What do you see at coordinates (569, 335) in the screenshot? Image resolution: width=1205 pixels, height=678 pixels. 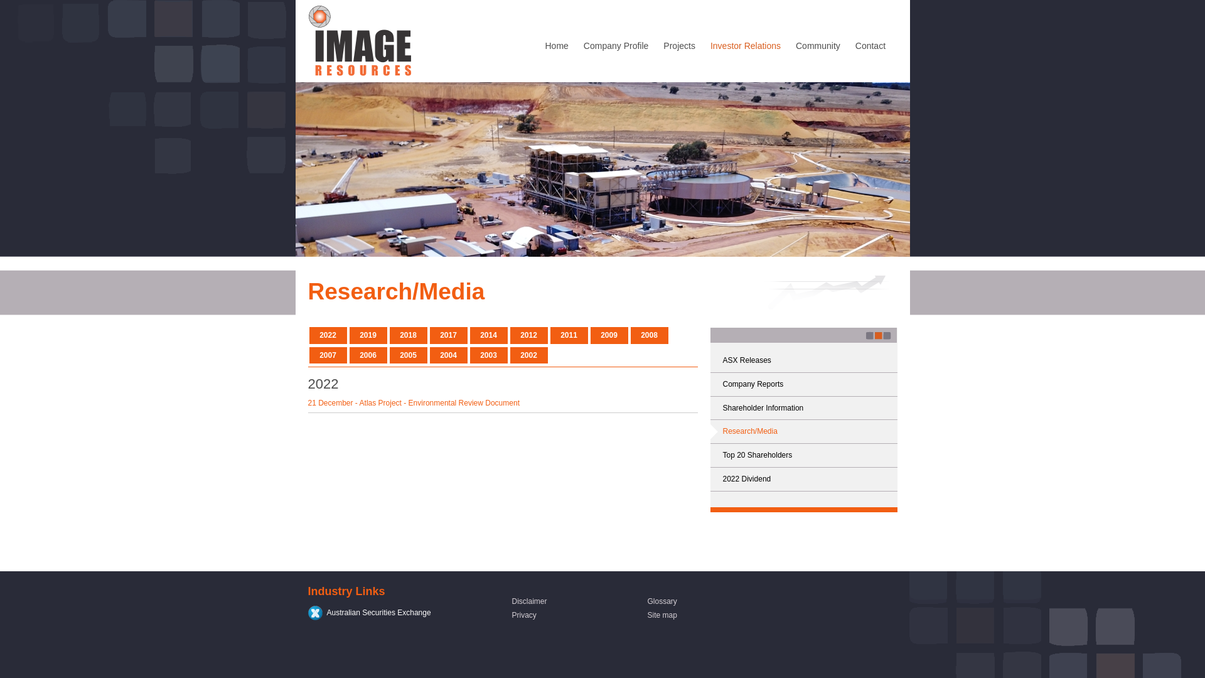 I see `2011` at bounding box center [569, 335].